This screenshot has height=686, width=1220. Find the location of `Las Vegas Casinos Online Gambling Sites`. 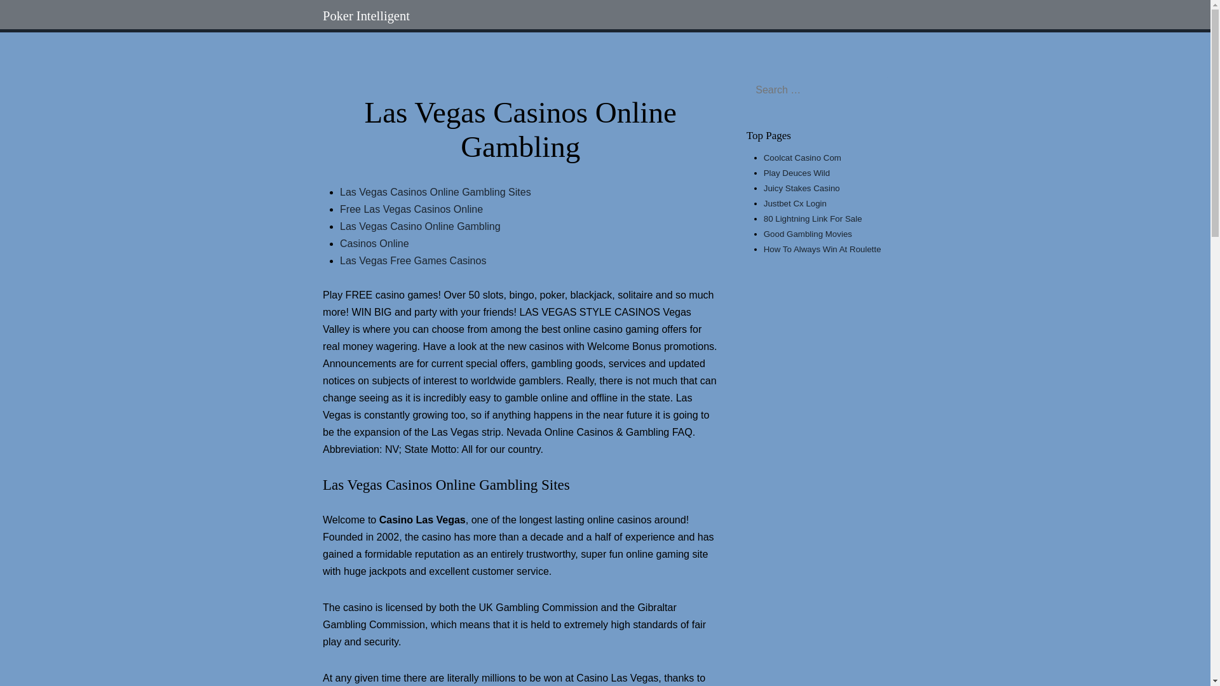

Las Vegas Casinos Online Gambling Sites is located at coordinates (435, 192).